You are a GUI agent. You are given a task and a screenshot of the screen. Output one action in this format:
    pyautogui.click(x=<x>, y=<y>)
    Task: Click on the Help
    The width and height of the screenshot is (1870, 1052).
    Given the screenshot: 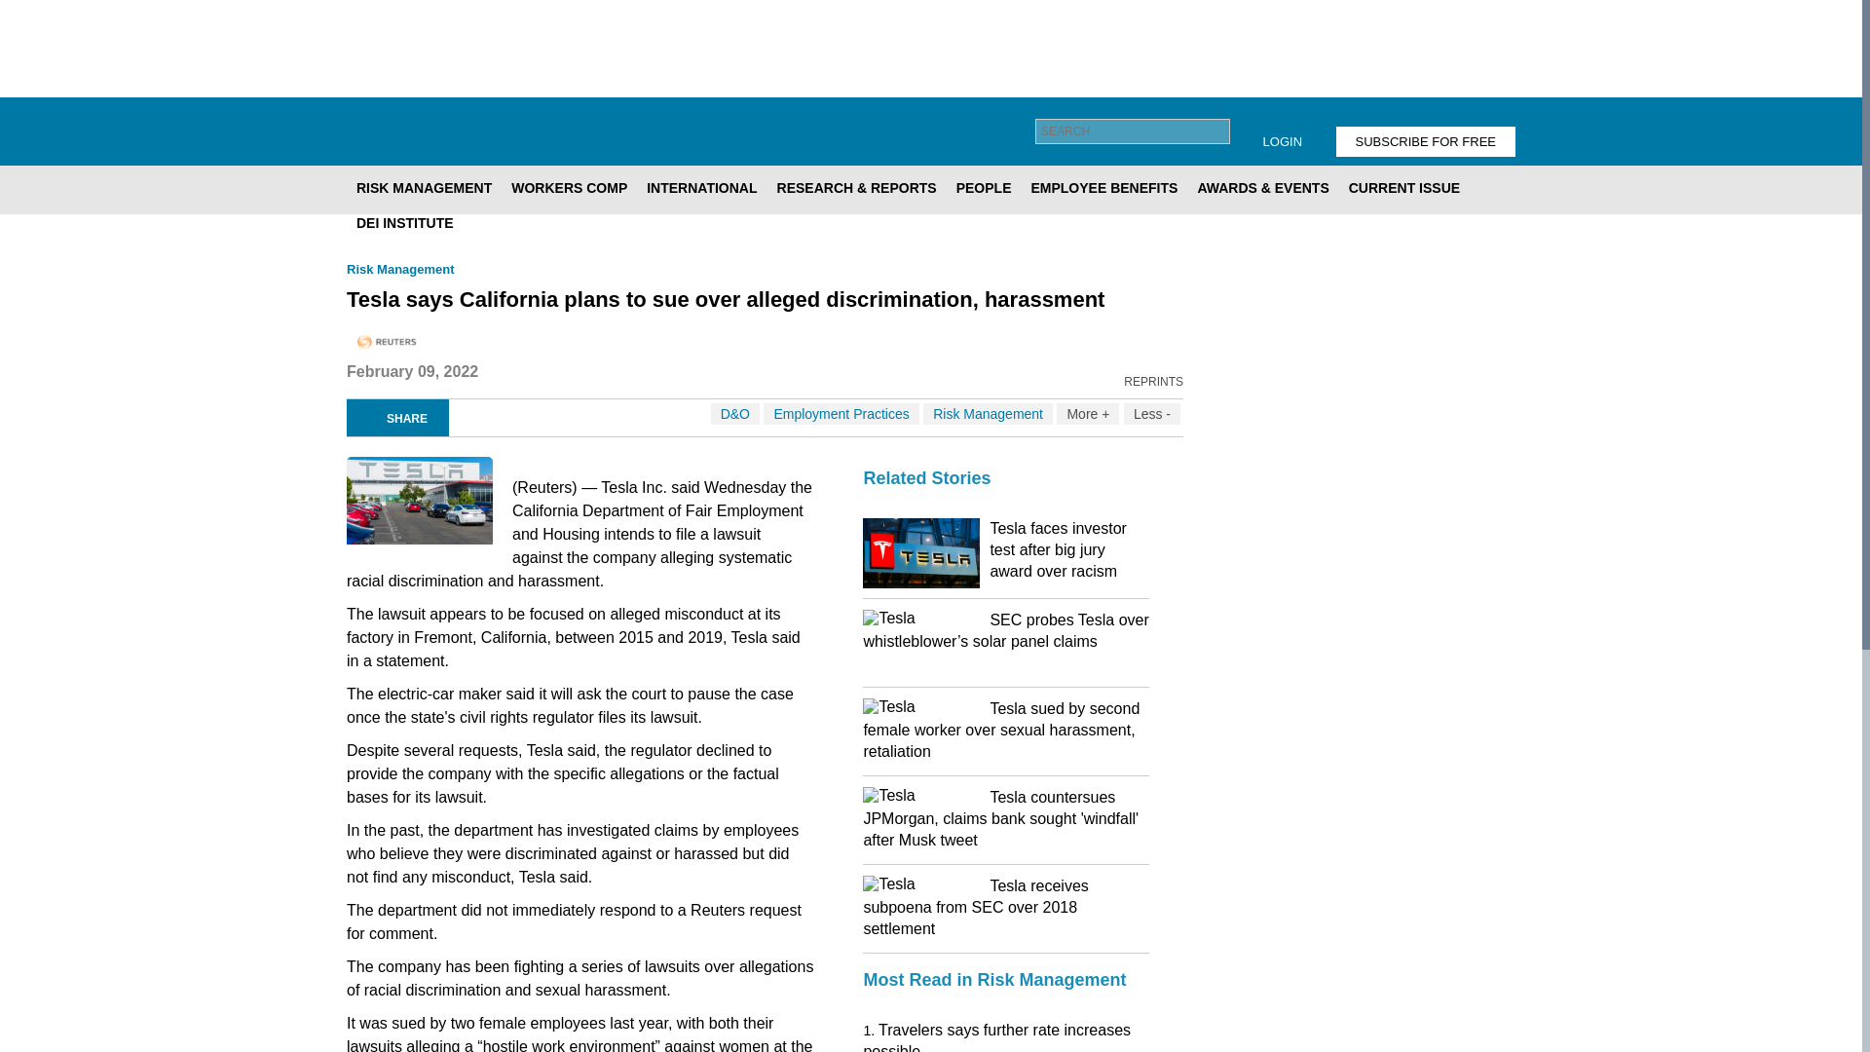 What is the action you would take?
    pyautogui.click(x=1272, y=131)
    